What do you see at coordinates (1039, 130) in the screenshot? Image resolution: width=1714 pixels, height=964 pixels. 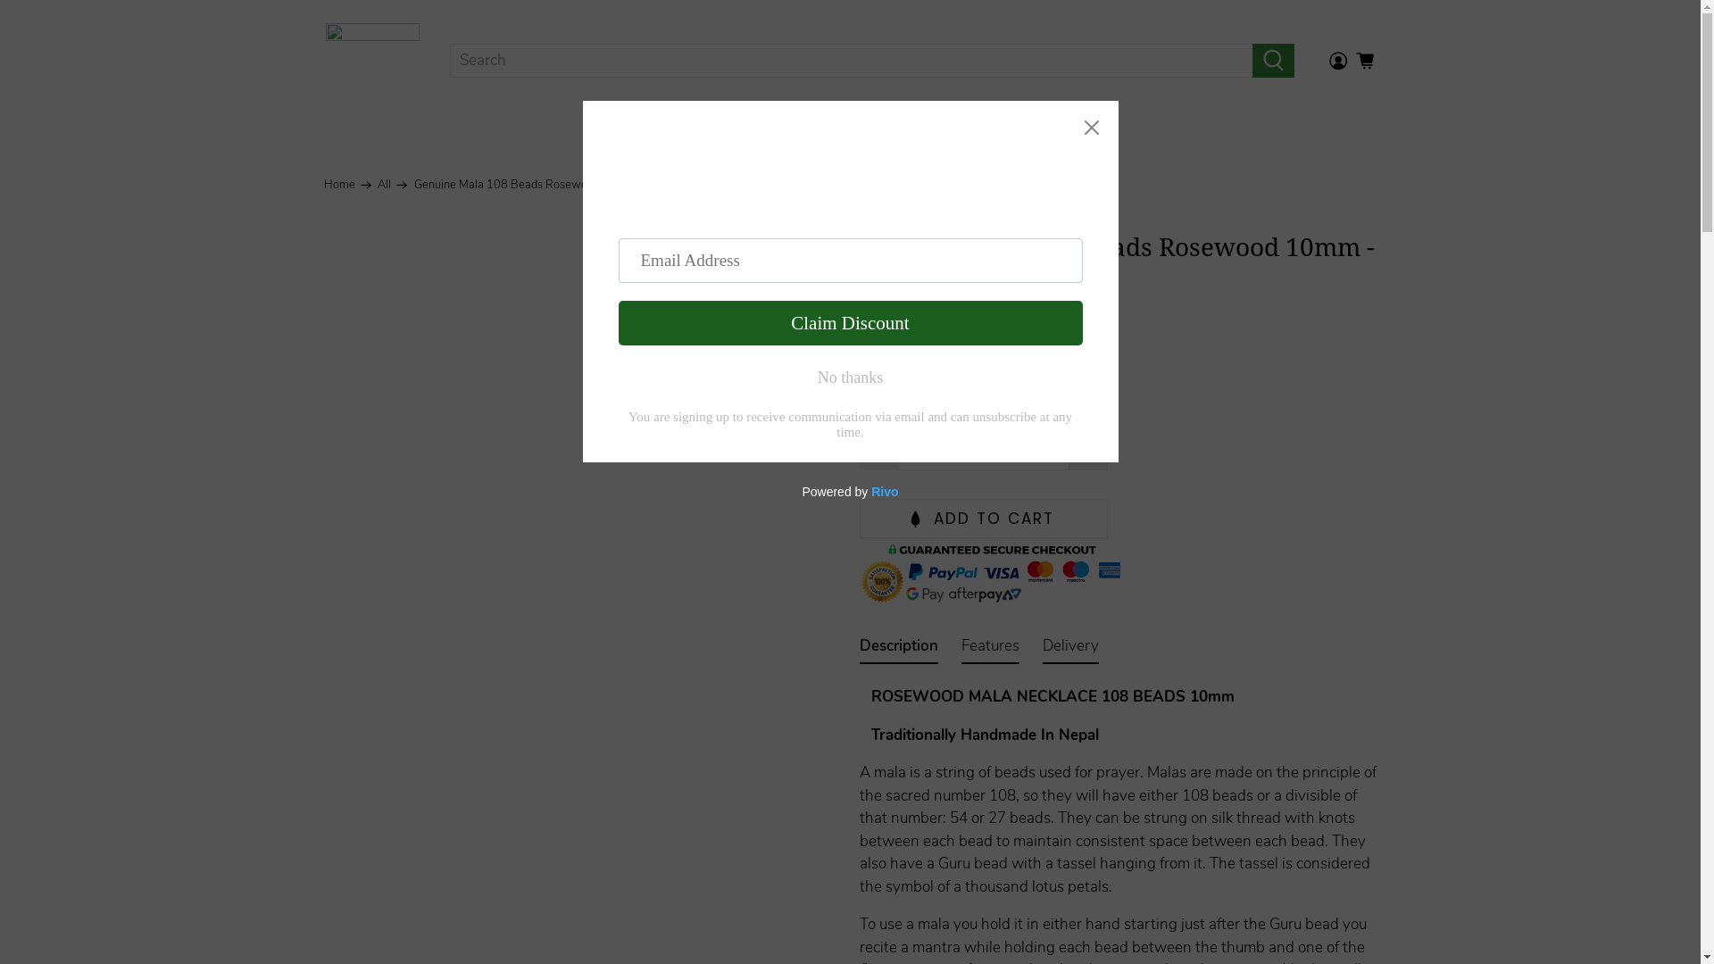 I see `TRACK MY ORDER` at bounding box center [1039, 130].